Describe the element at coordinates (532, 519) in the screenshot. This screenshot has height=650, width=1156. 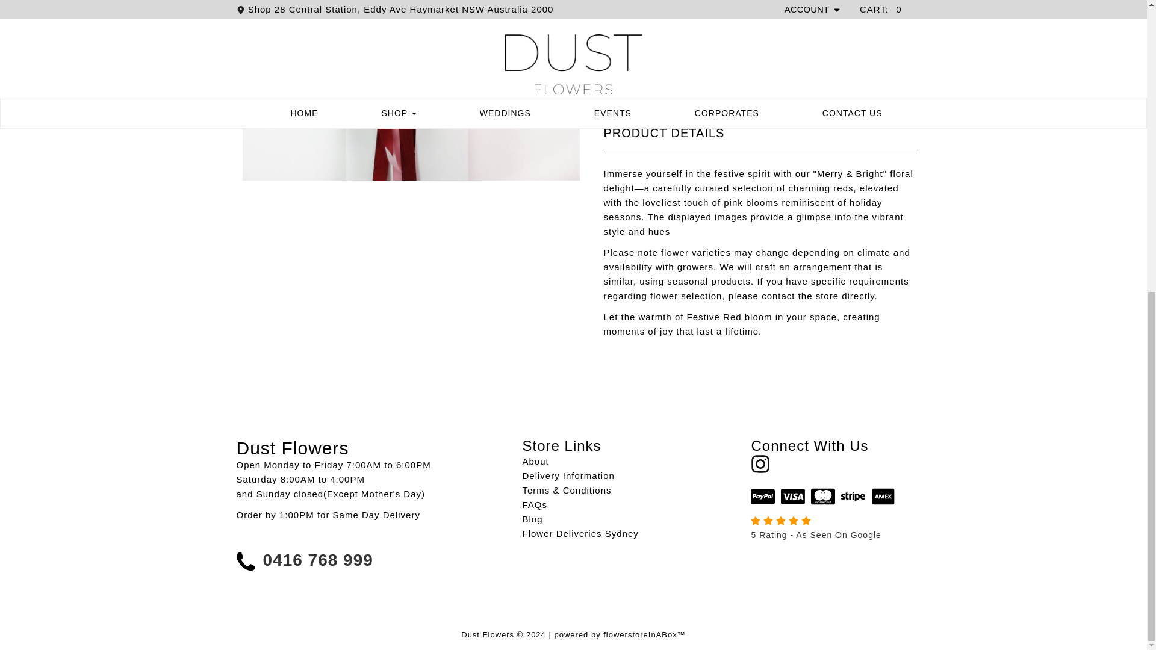
I see `Blog` at that location.